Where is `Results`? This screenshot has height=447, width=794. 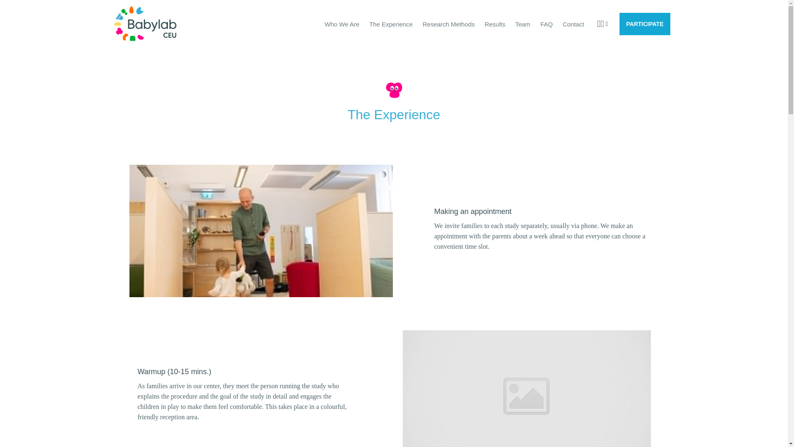
Results is located at coordinates (495, 23).